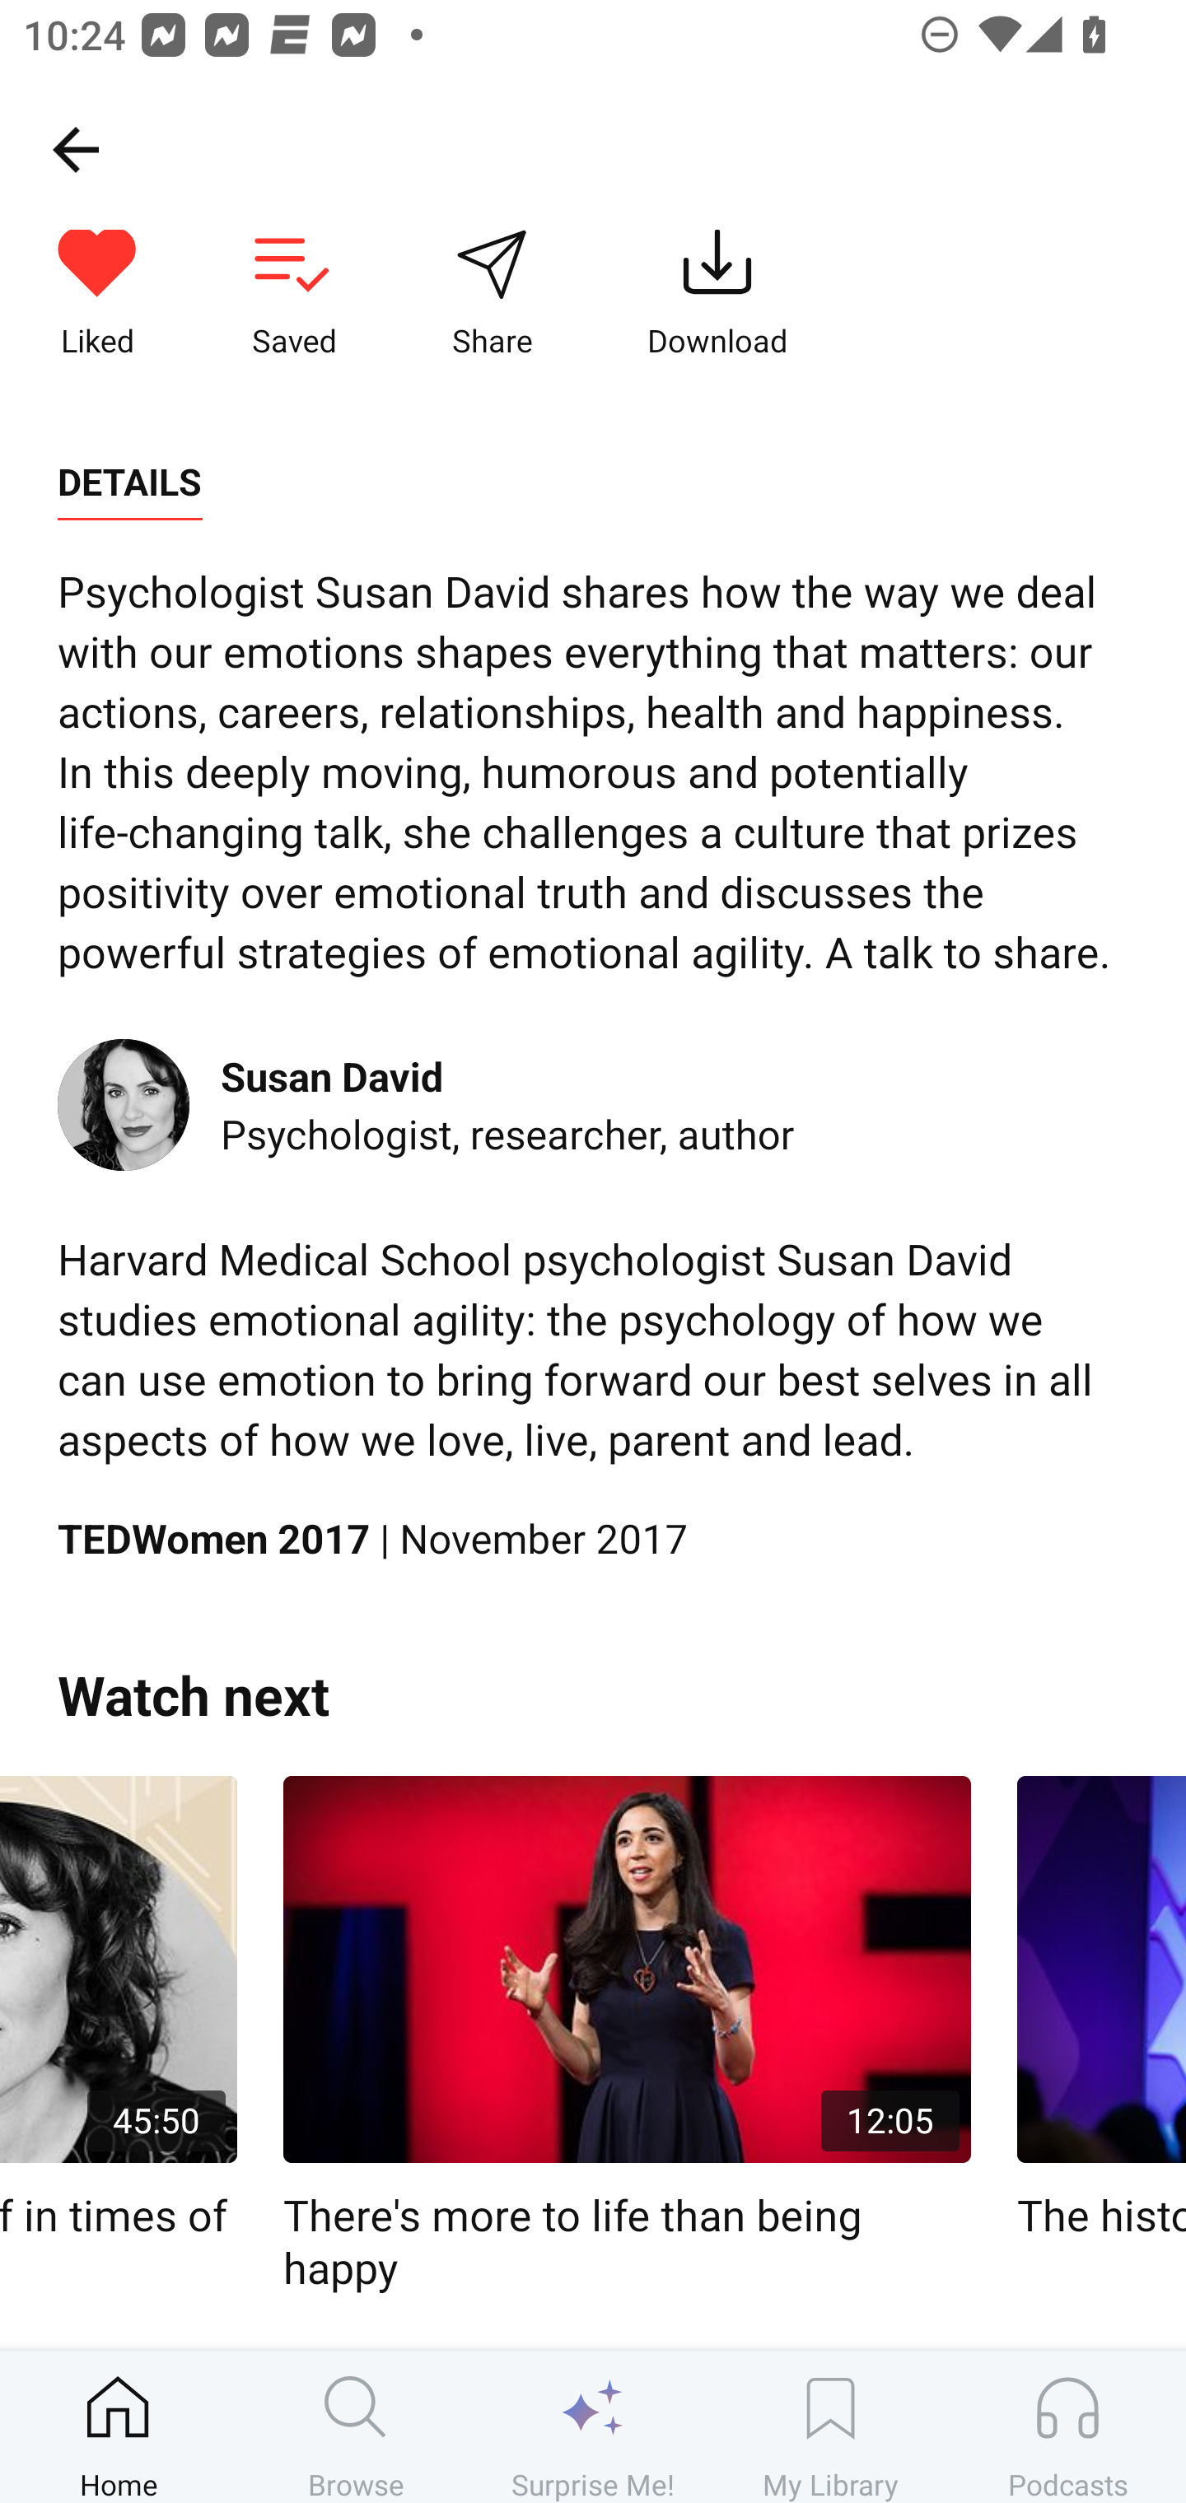 This screenshot has width=1186, height=2503. What do you see at coordinates (628, 2035) in the screenshot?
I see `12:05 There's more to life than being happy` at bounding box center [628, 2035].